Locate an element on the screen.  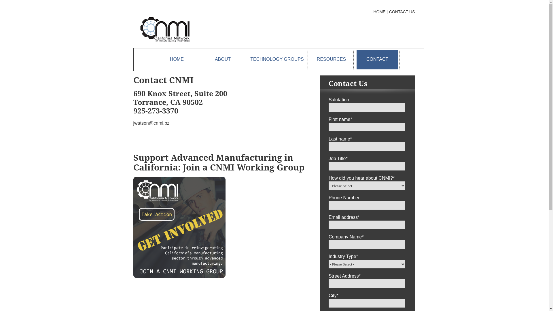
jwatson@cnmi.bz is located at coordinates (151, 123).